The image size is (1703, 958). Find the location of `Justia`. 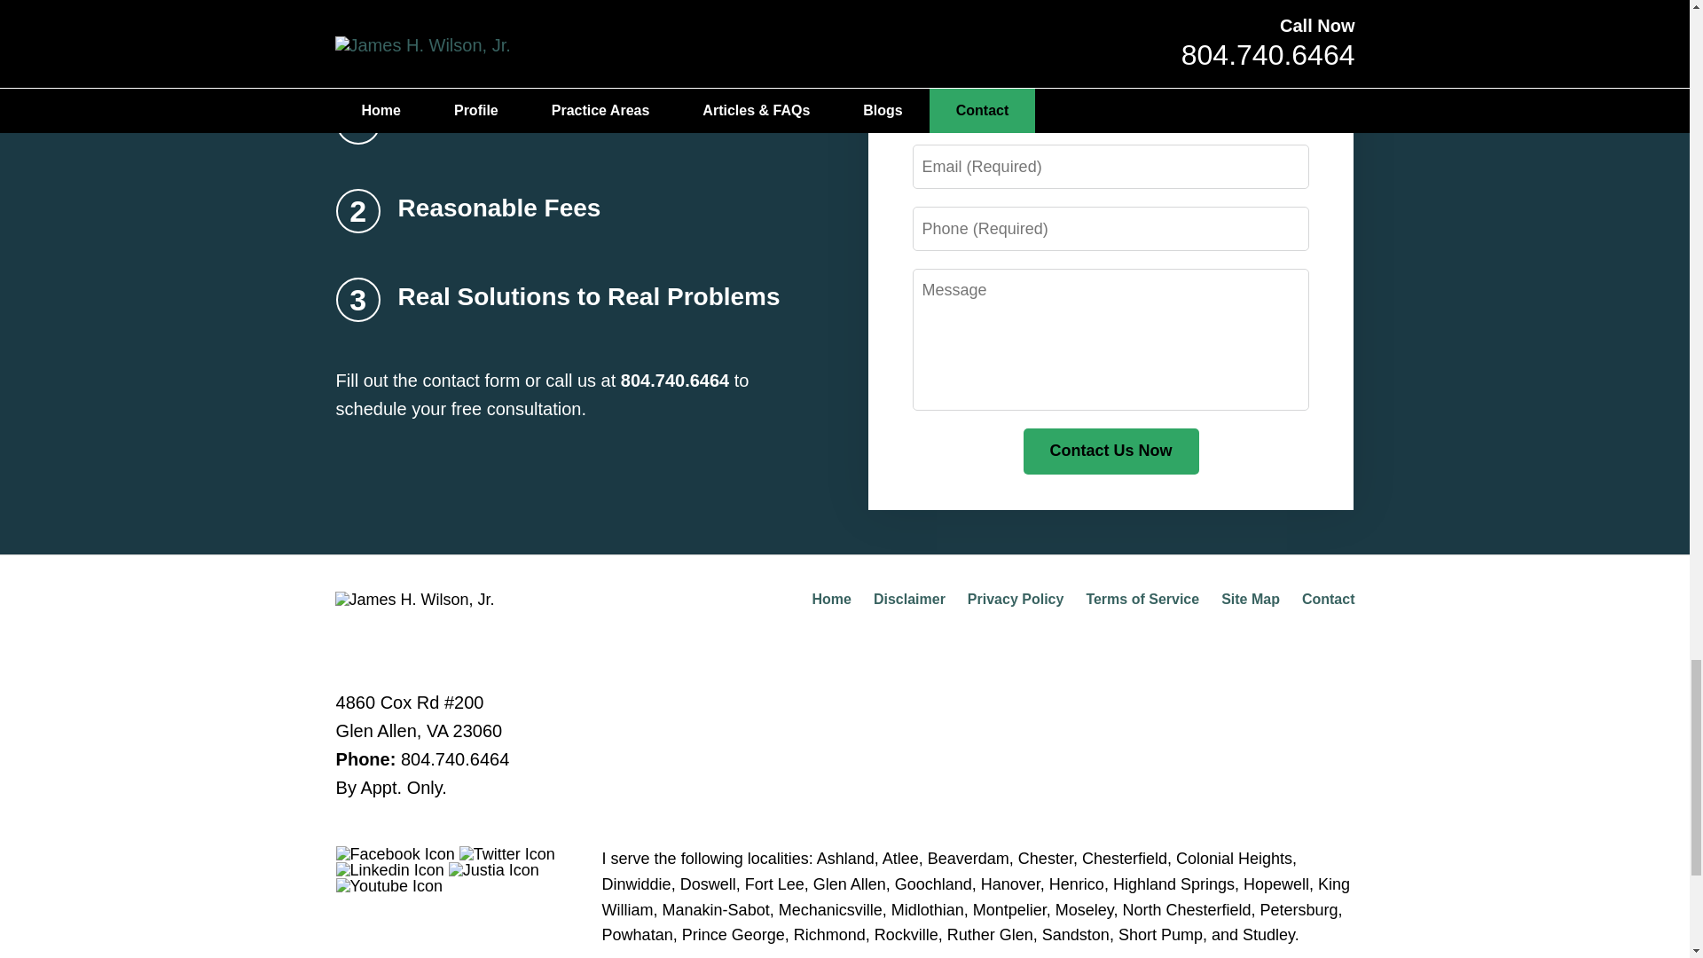

Justia is located at coordinates (494, 870).